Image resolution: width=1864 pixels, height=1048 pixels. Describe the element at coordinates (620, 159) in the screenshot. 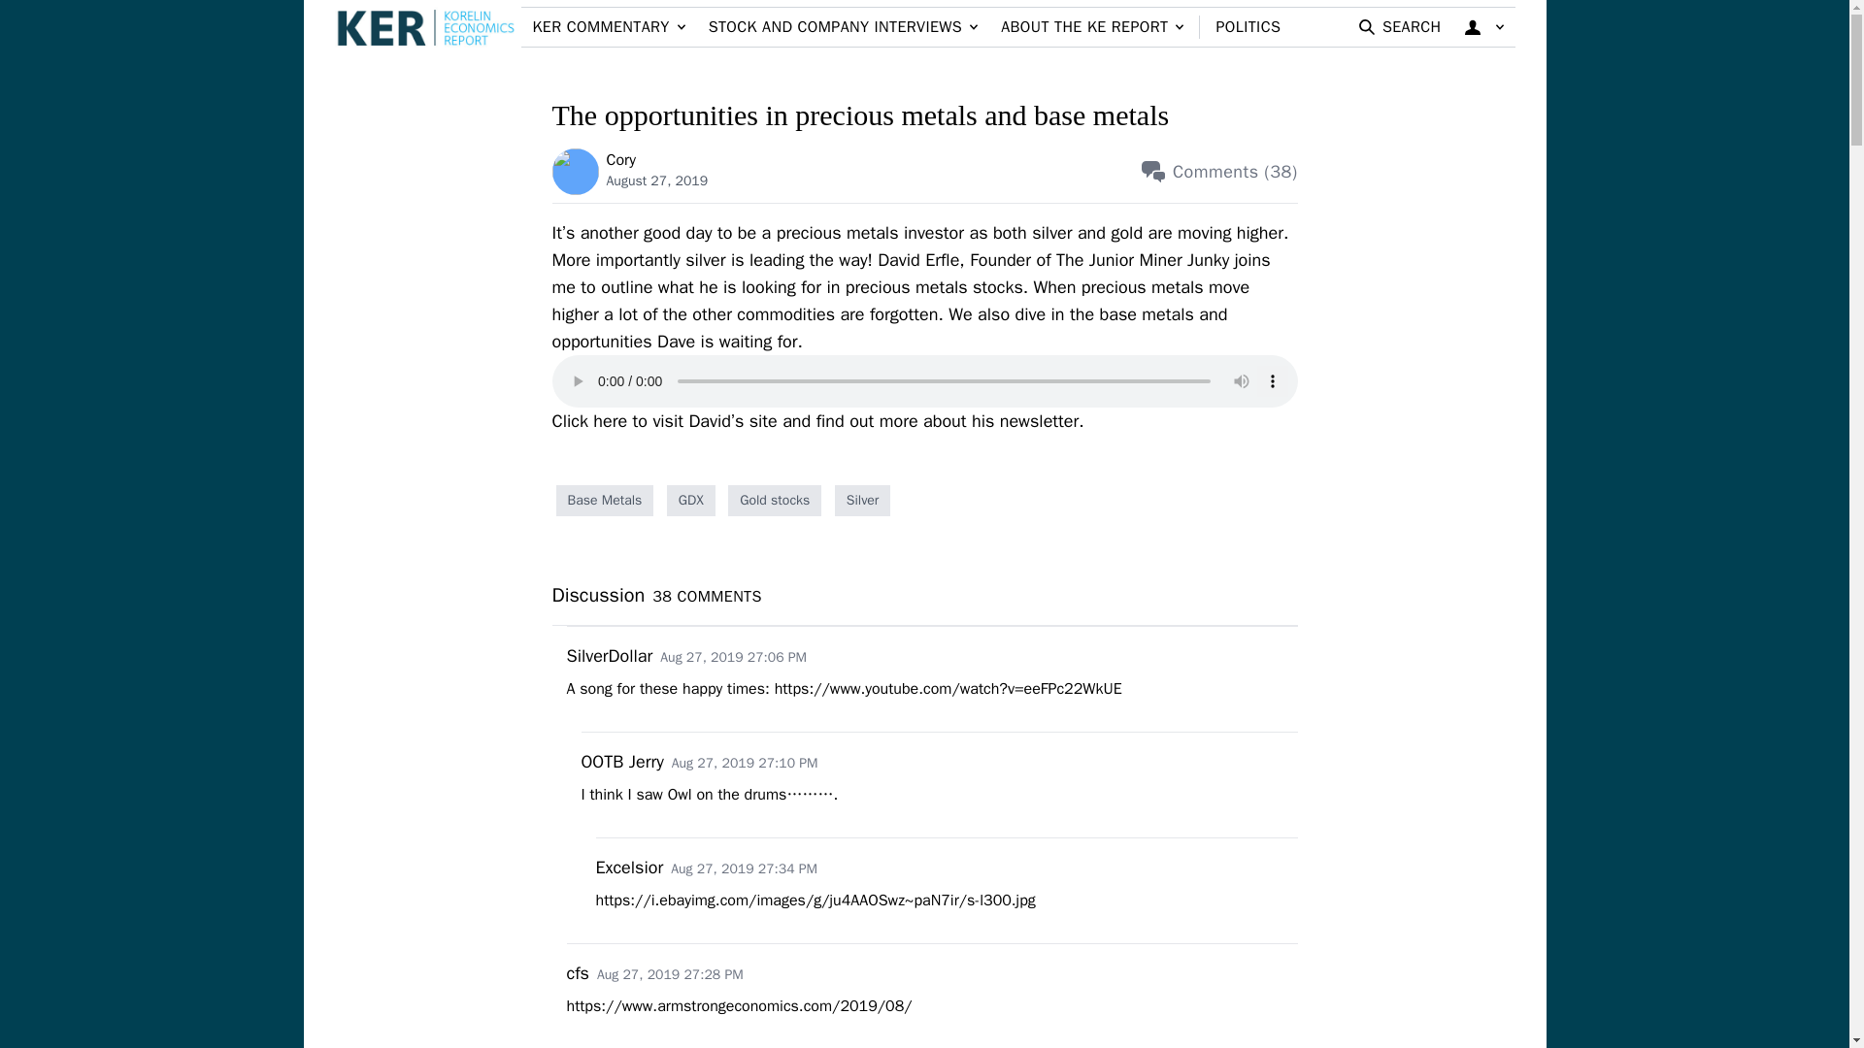

I see `Cory` at that location.